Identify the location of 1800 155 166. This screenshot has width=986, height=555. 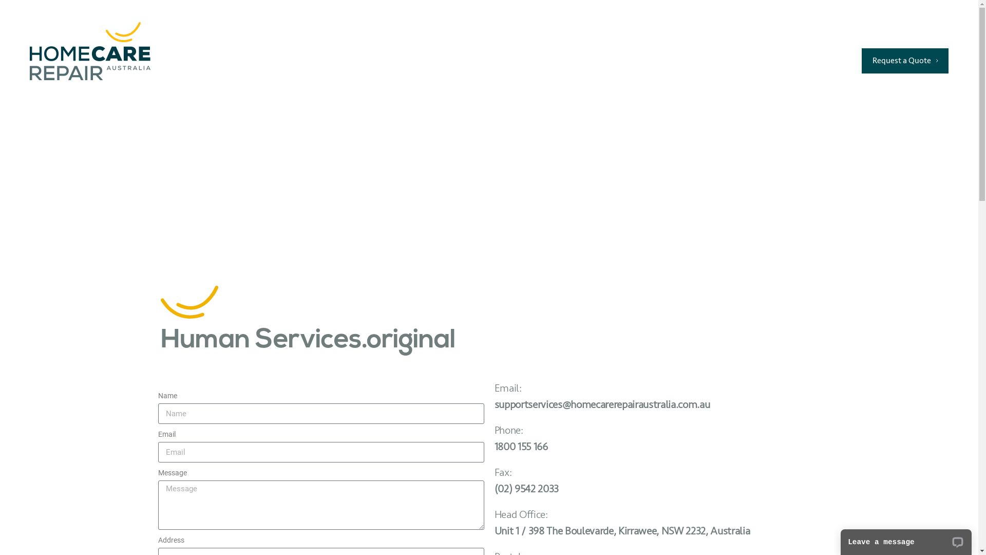
(893, 35).